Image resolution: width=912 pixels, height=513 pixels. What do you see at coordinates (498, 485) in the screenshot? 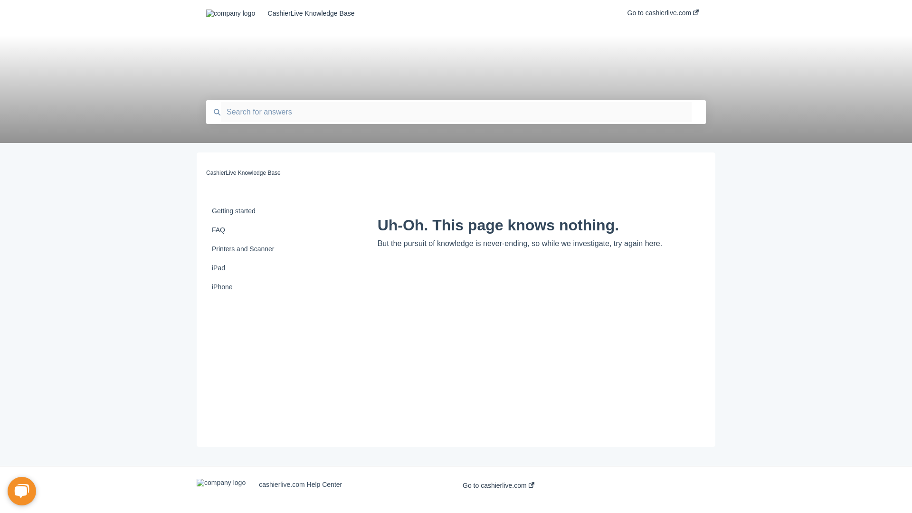
I see `Go to cashierlive.com` at bounding box center [498, 485].